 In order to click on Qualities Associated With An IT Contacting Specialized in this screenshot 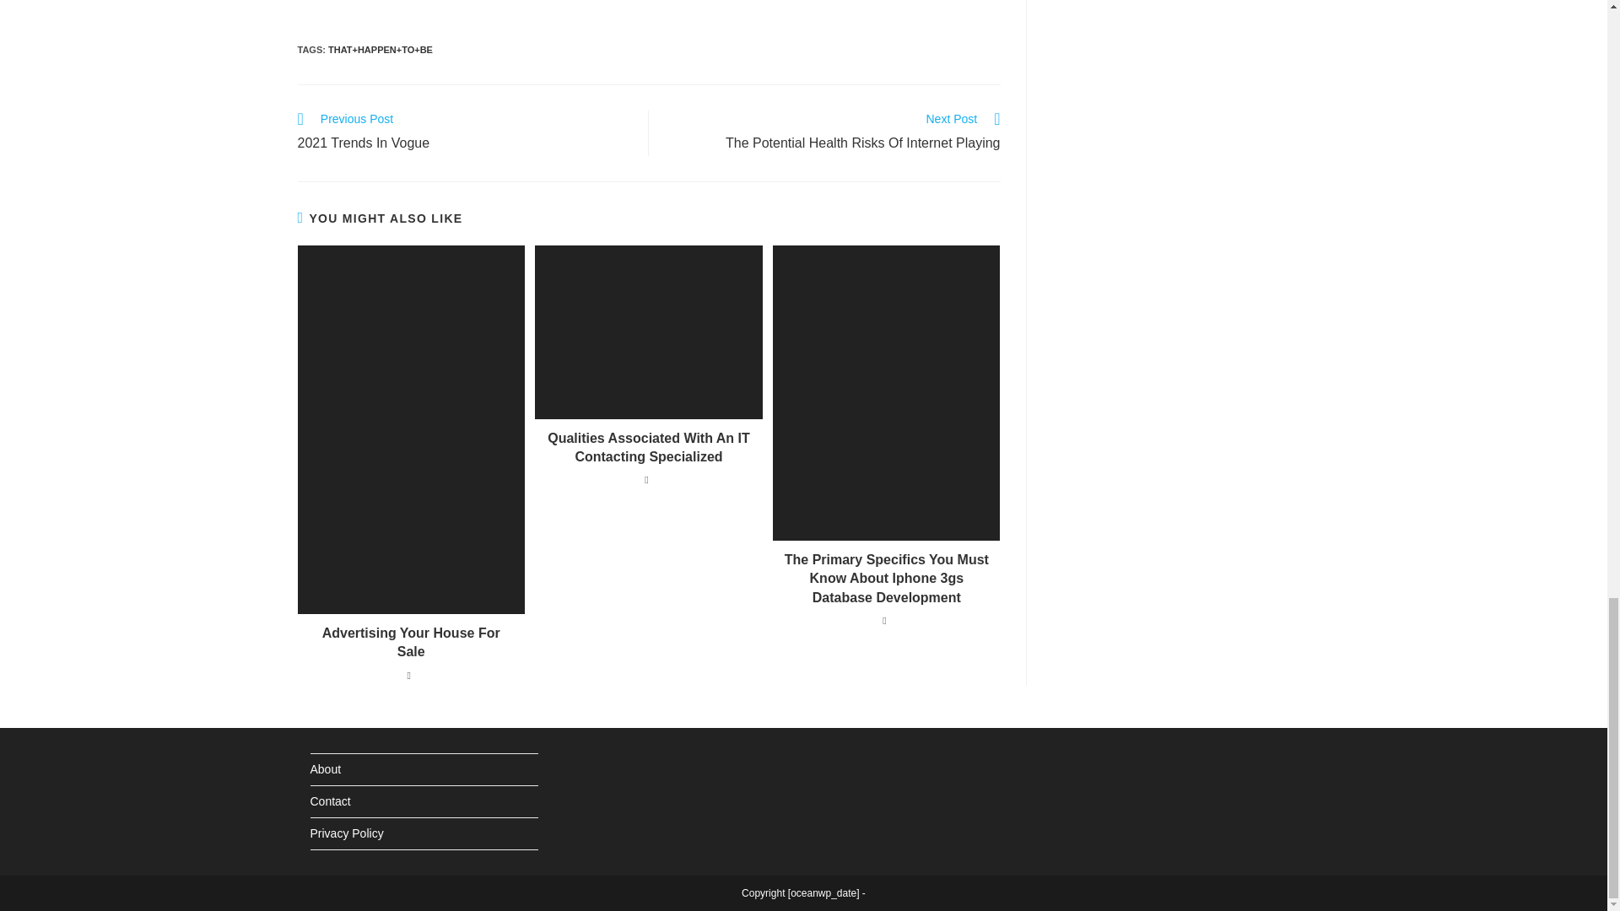, I will do `click(410, 643)`.